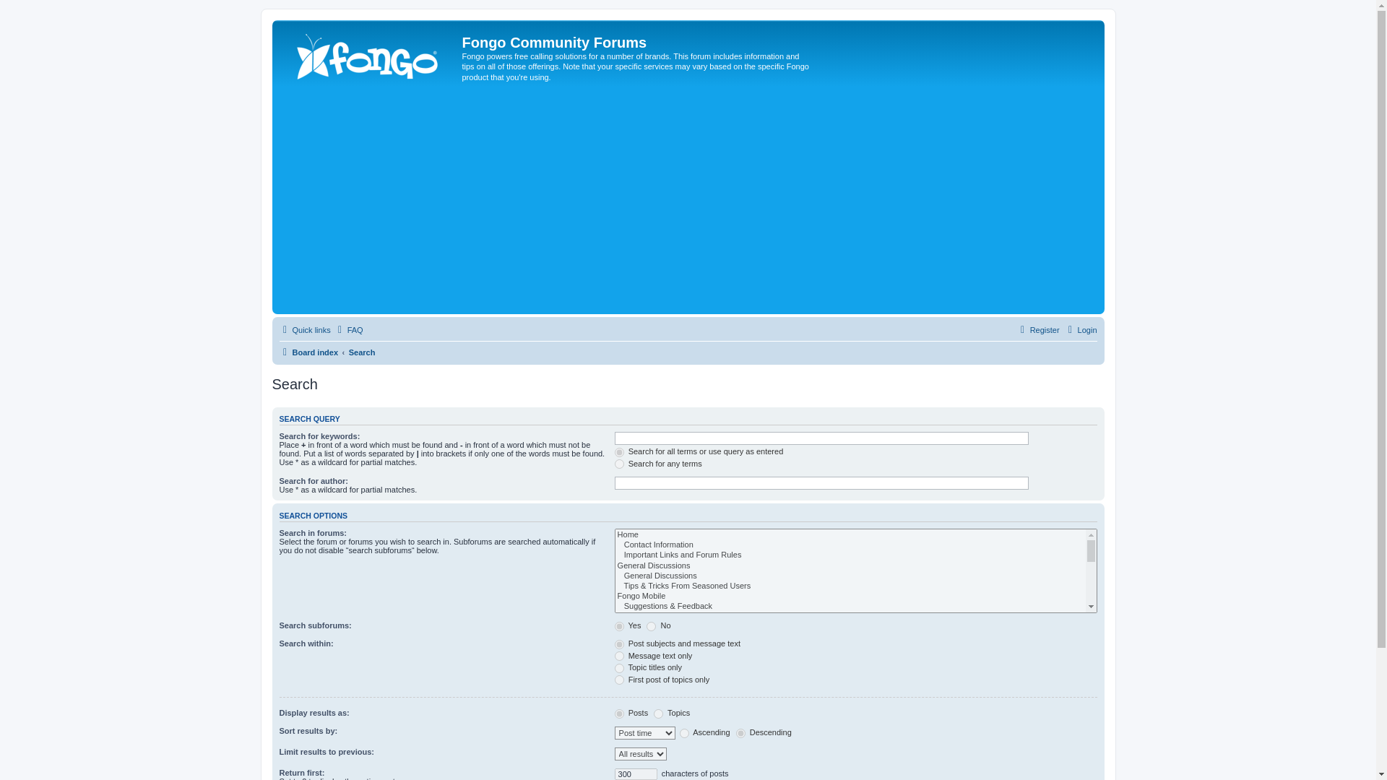  Describe the element at coordinates (619, 464) in the screenshot. I see `any` at that location.